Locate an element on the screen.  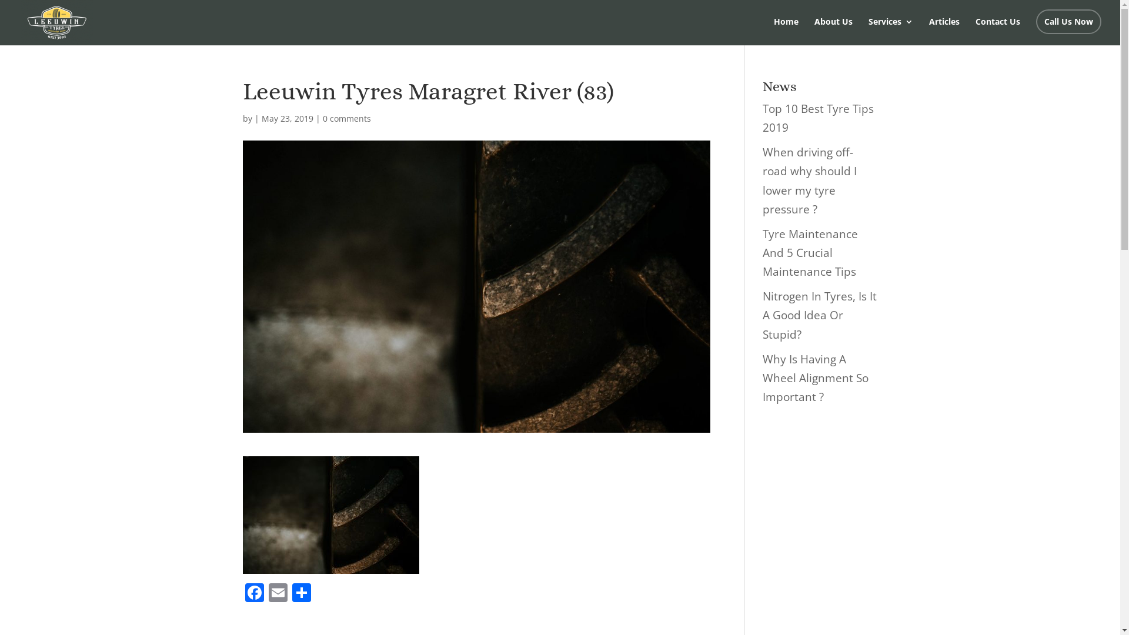
Share is located at coordinates (301, 594).